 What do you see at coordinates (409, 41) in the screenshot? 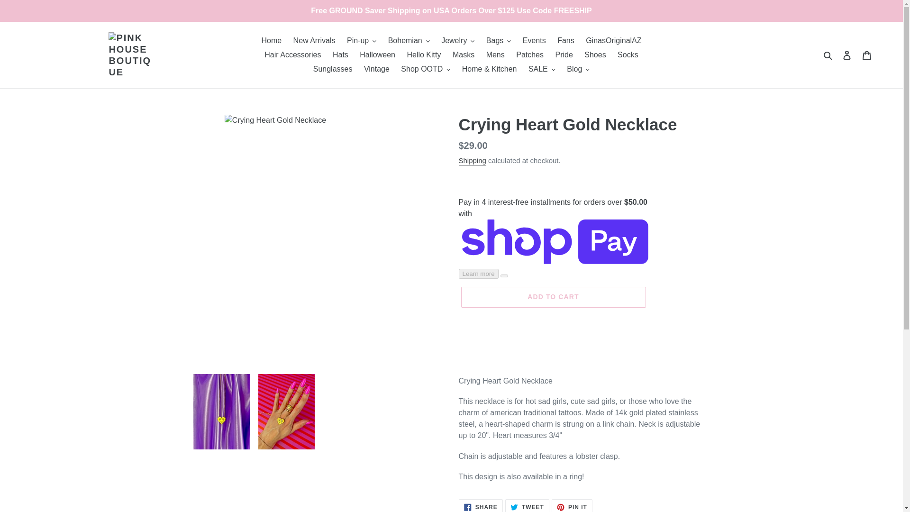
I see `Bohemian` at bounding box center [409, 41].